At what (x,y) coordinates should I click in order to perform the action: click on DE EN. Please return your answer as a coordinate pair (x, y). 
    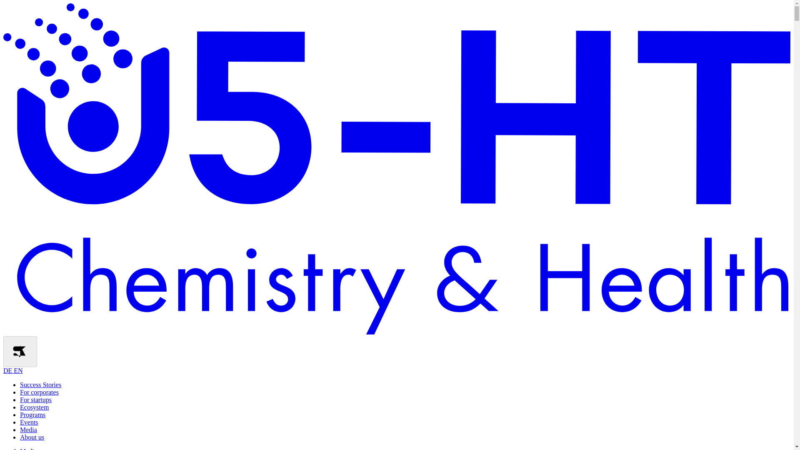
    Looking at the image, I should click on (13, 370).